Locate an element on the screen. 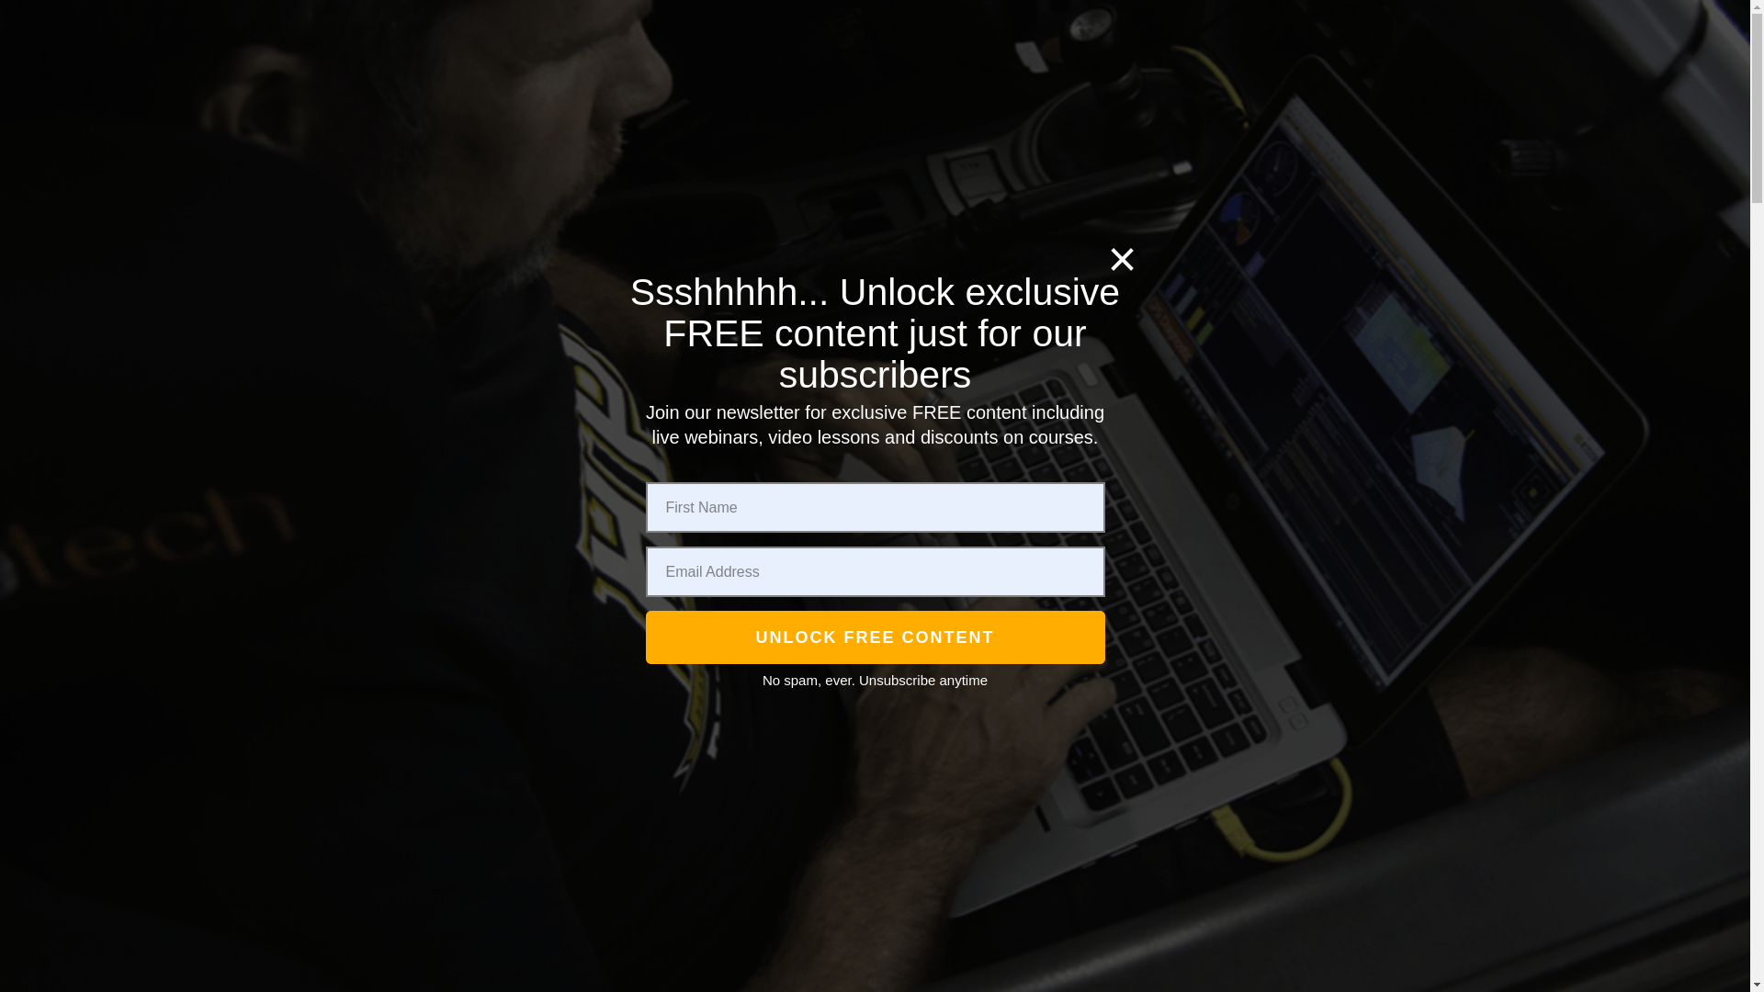  CONTACT US is located at coordinates (1188, 99).